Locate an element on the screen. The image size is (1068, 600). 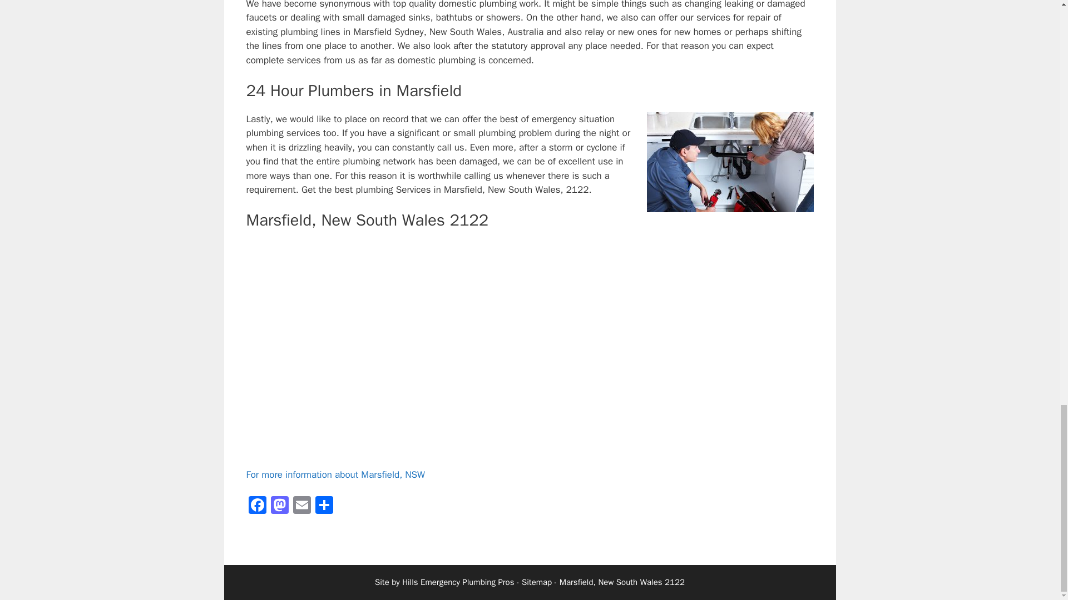
Share is located at coordinates (324, 507).